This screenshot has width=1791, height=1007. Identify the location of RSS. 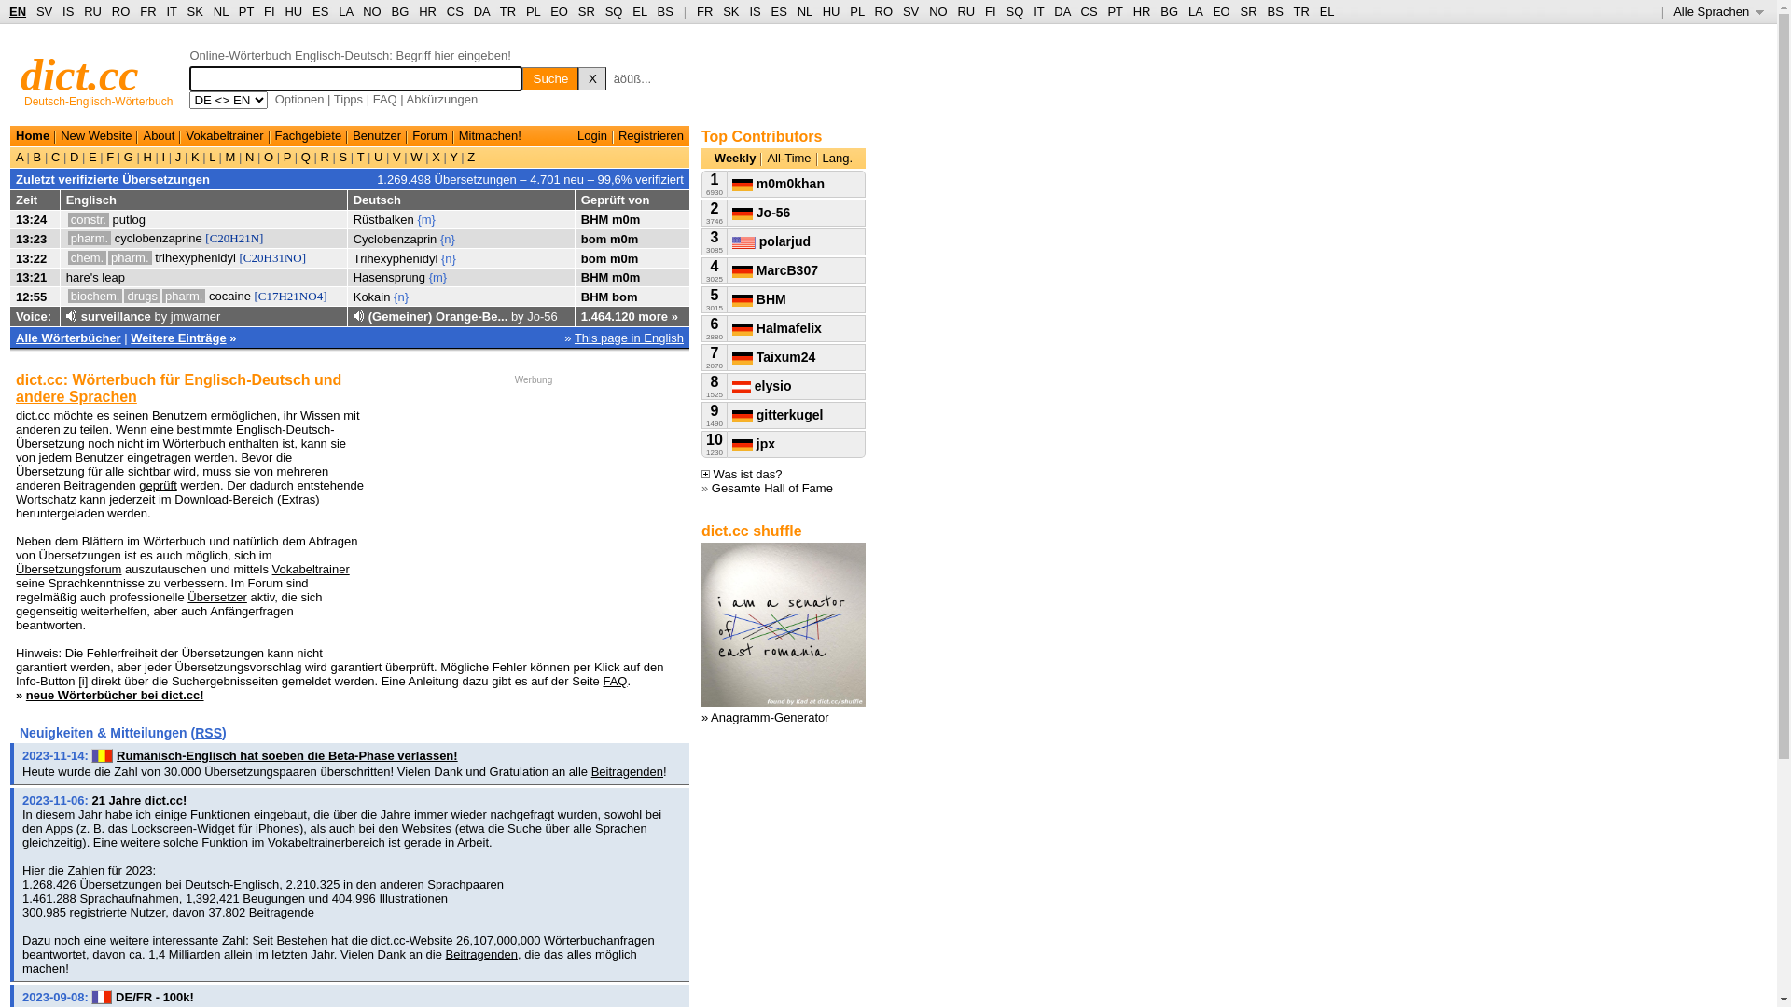
(209, 733).